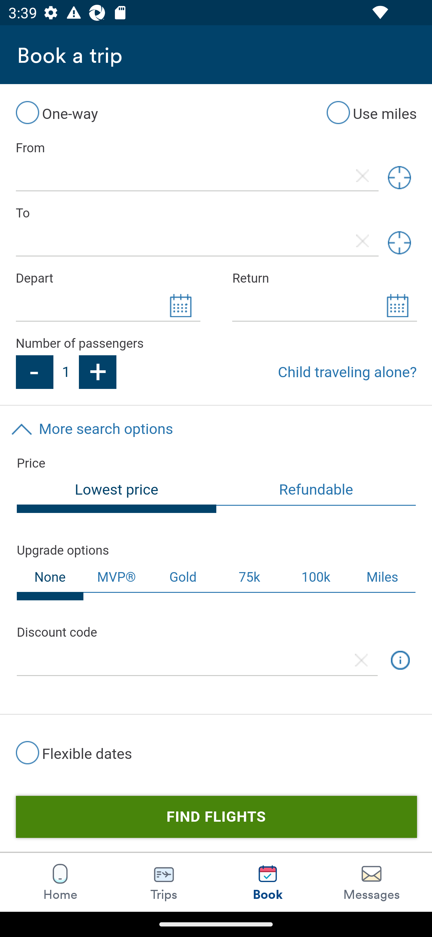 This screenshot has width=432, height=937. Describe the element at coordinates (117, 494) in the screenshot. I see `Lowest price` at that location.